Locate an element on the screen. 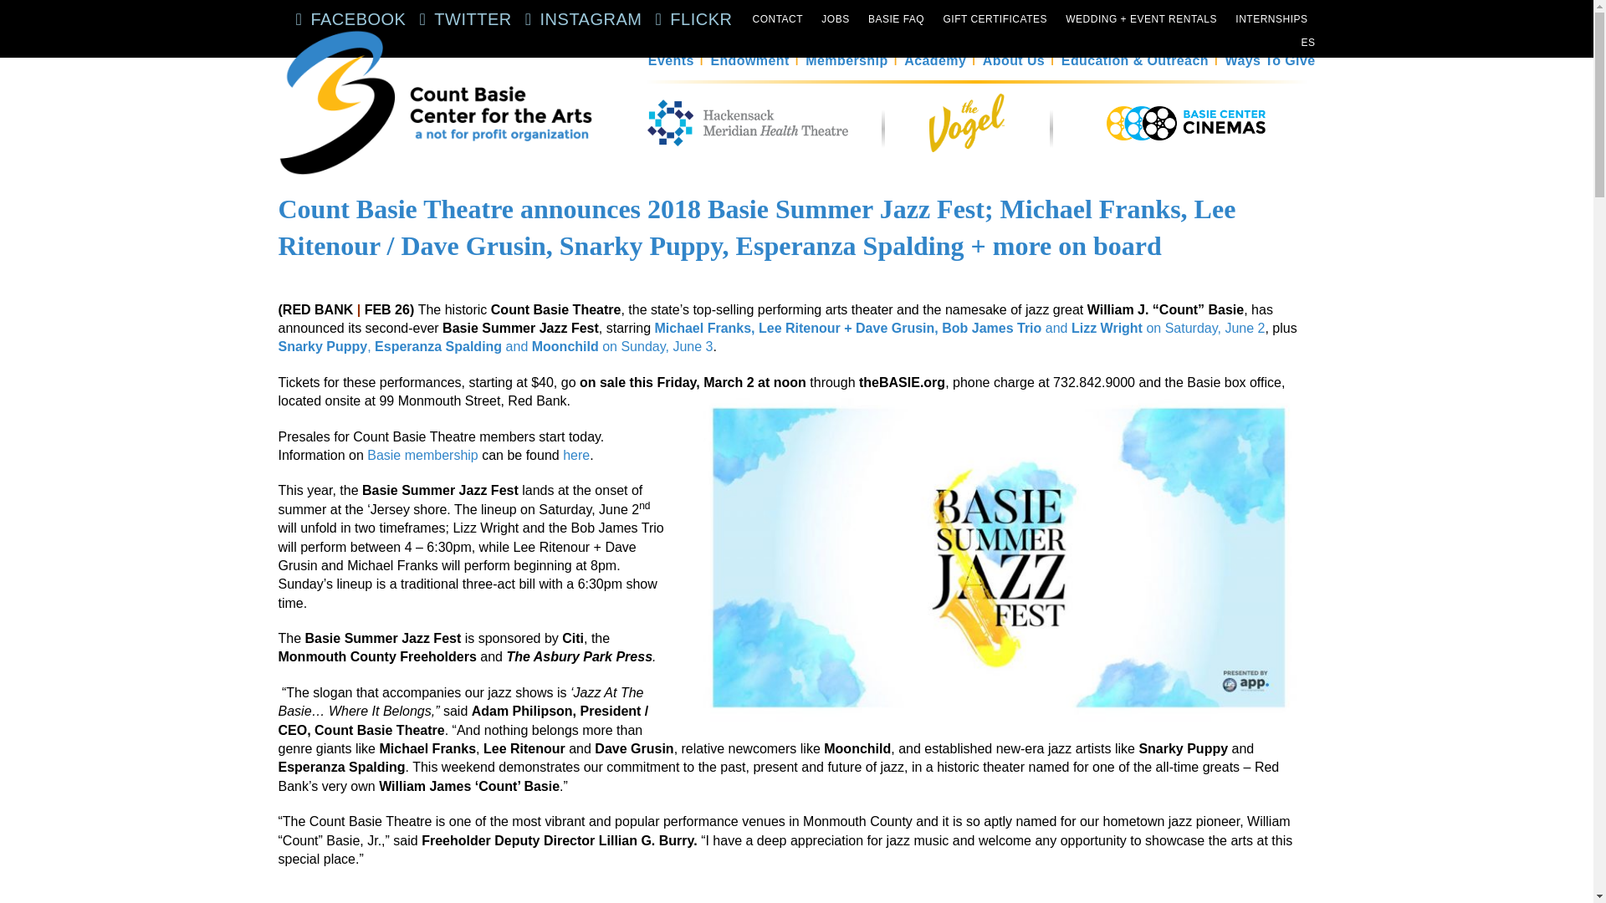  INSTAGRAM is located at coordinates (580, 18).